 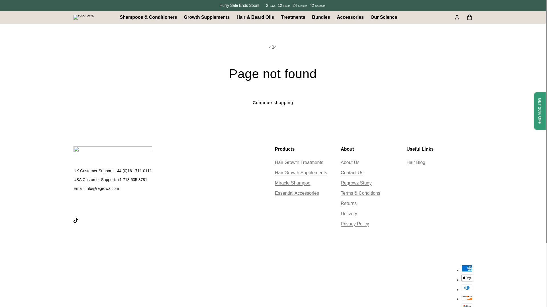 I want to click on Skip to content, so click(x=17, y=7).